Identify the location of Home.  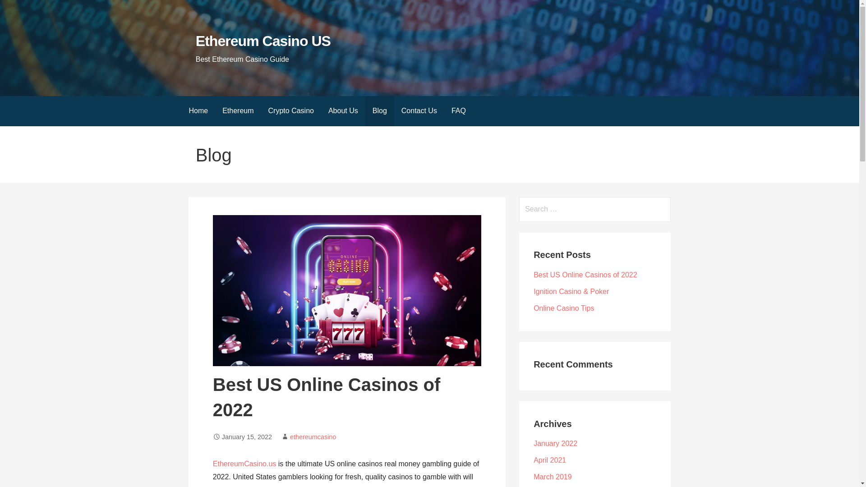
(198, 111).